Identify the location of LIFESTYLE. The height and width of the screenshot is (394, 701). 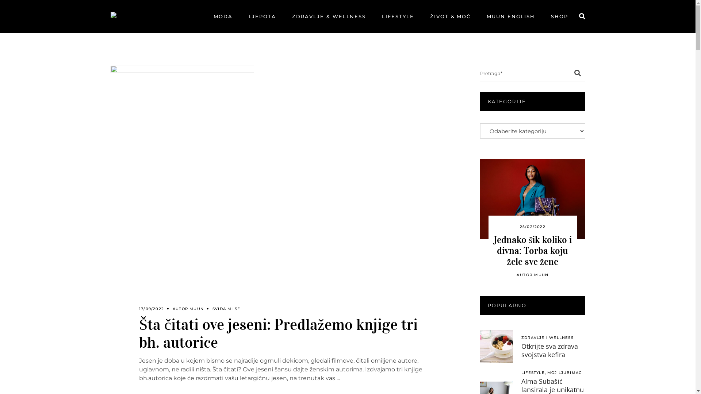
(533, 373).